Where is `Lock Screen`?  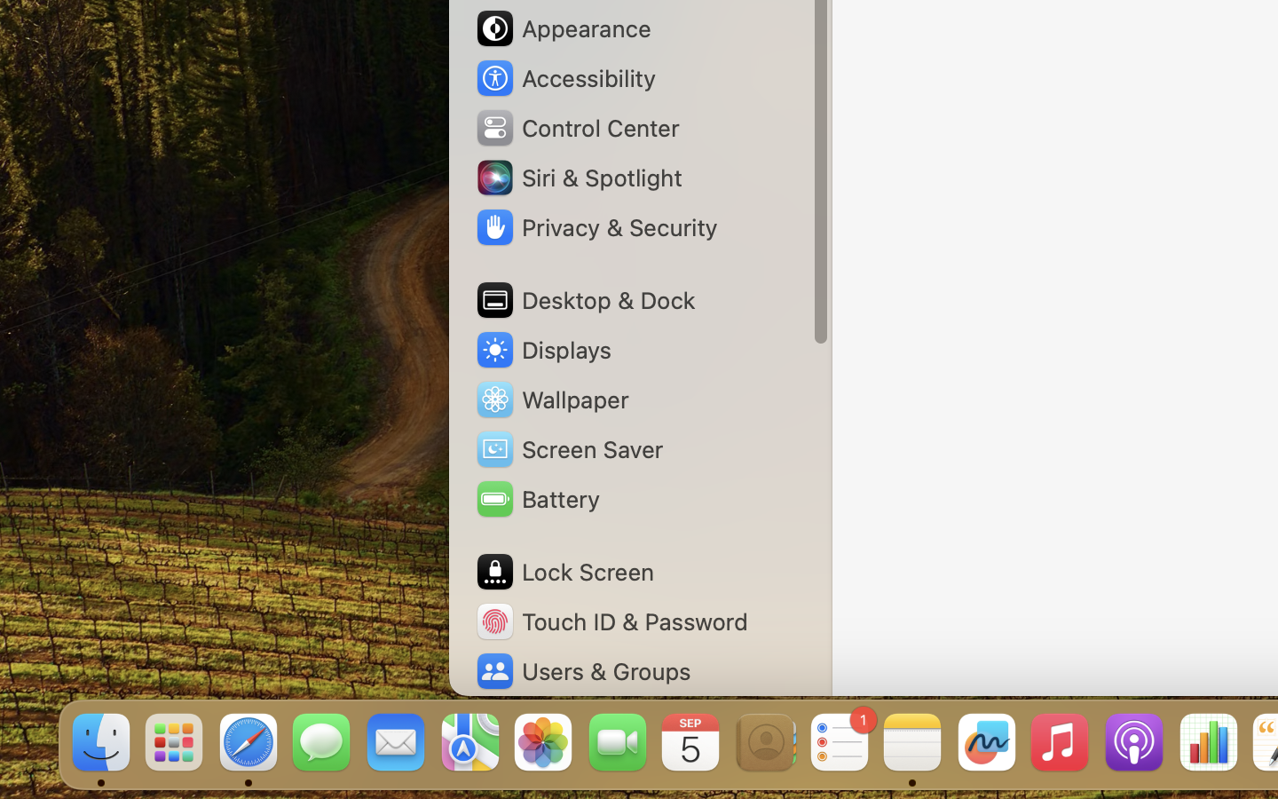
Lock Screen is located at coordinates (564, 572).